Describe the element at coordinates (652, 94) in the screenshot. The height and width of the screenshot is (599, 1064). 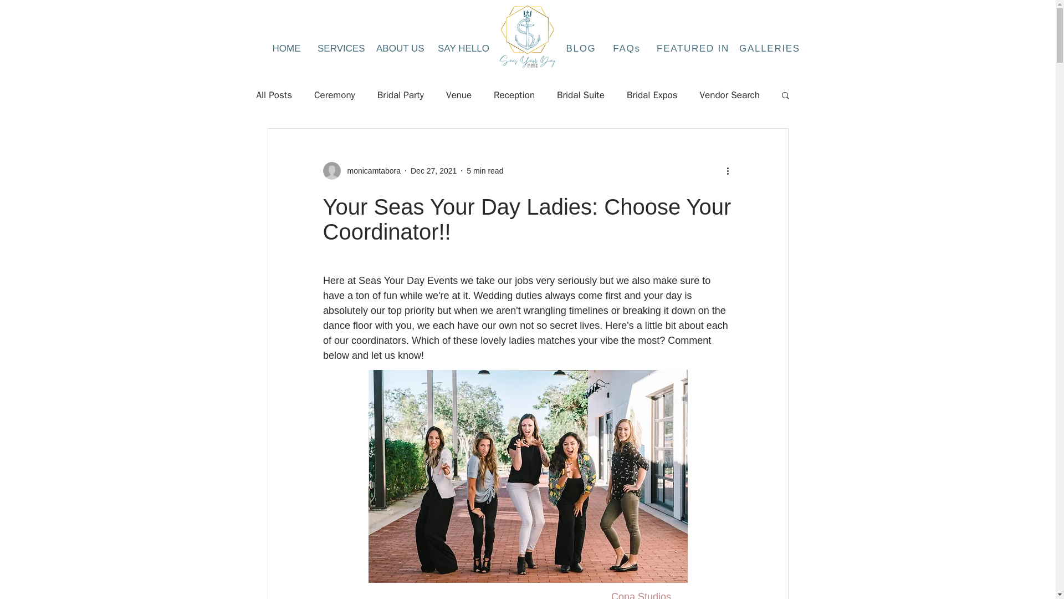
I see `Bridal Expos` at that location.